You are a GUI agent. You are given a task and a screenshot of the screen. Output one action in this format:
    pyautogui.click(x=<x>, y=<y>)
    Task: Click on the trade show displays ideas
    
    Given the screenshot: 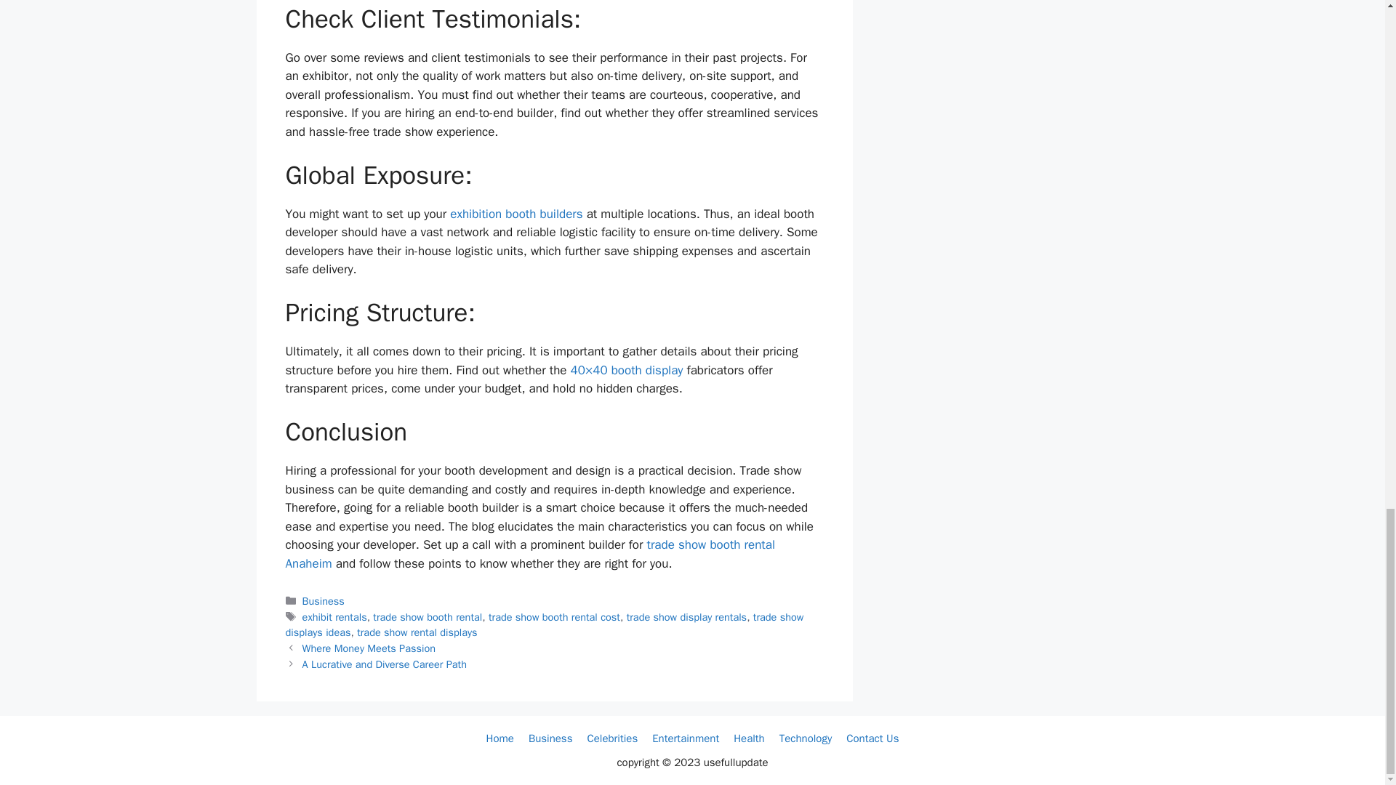 What is the action you would take?
    pyautogui.click(x=544, y=625)
    